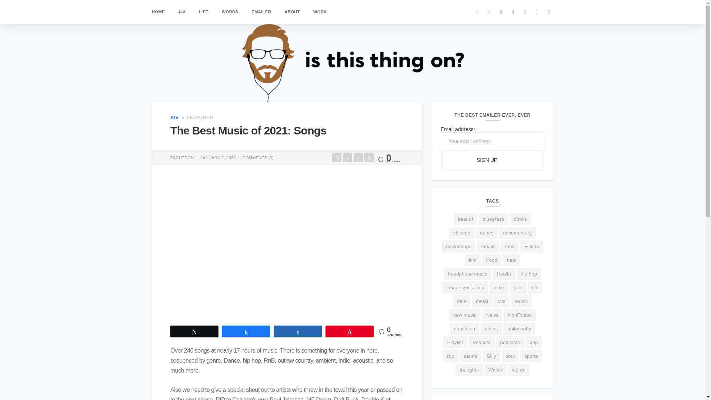 Image resolution: width=711 pixels, height=400 pixels. Describe the element at coordinates (218, 158) in the screenshot. I see `JANUARY 2, 2022` at that location.